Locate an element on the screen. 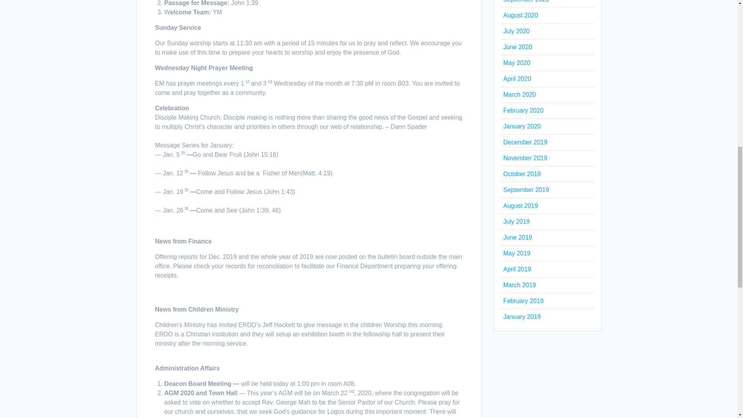 This screenshot has height=418, width=743. June 2020 is located at coordinates (517, 47).